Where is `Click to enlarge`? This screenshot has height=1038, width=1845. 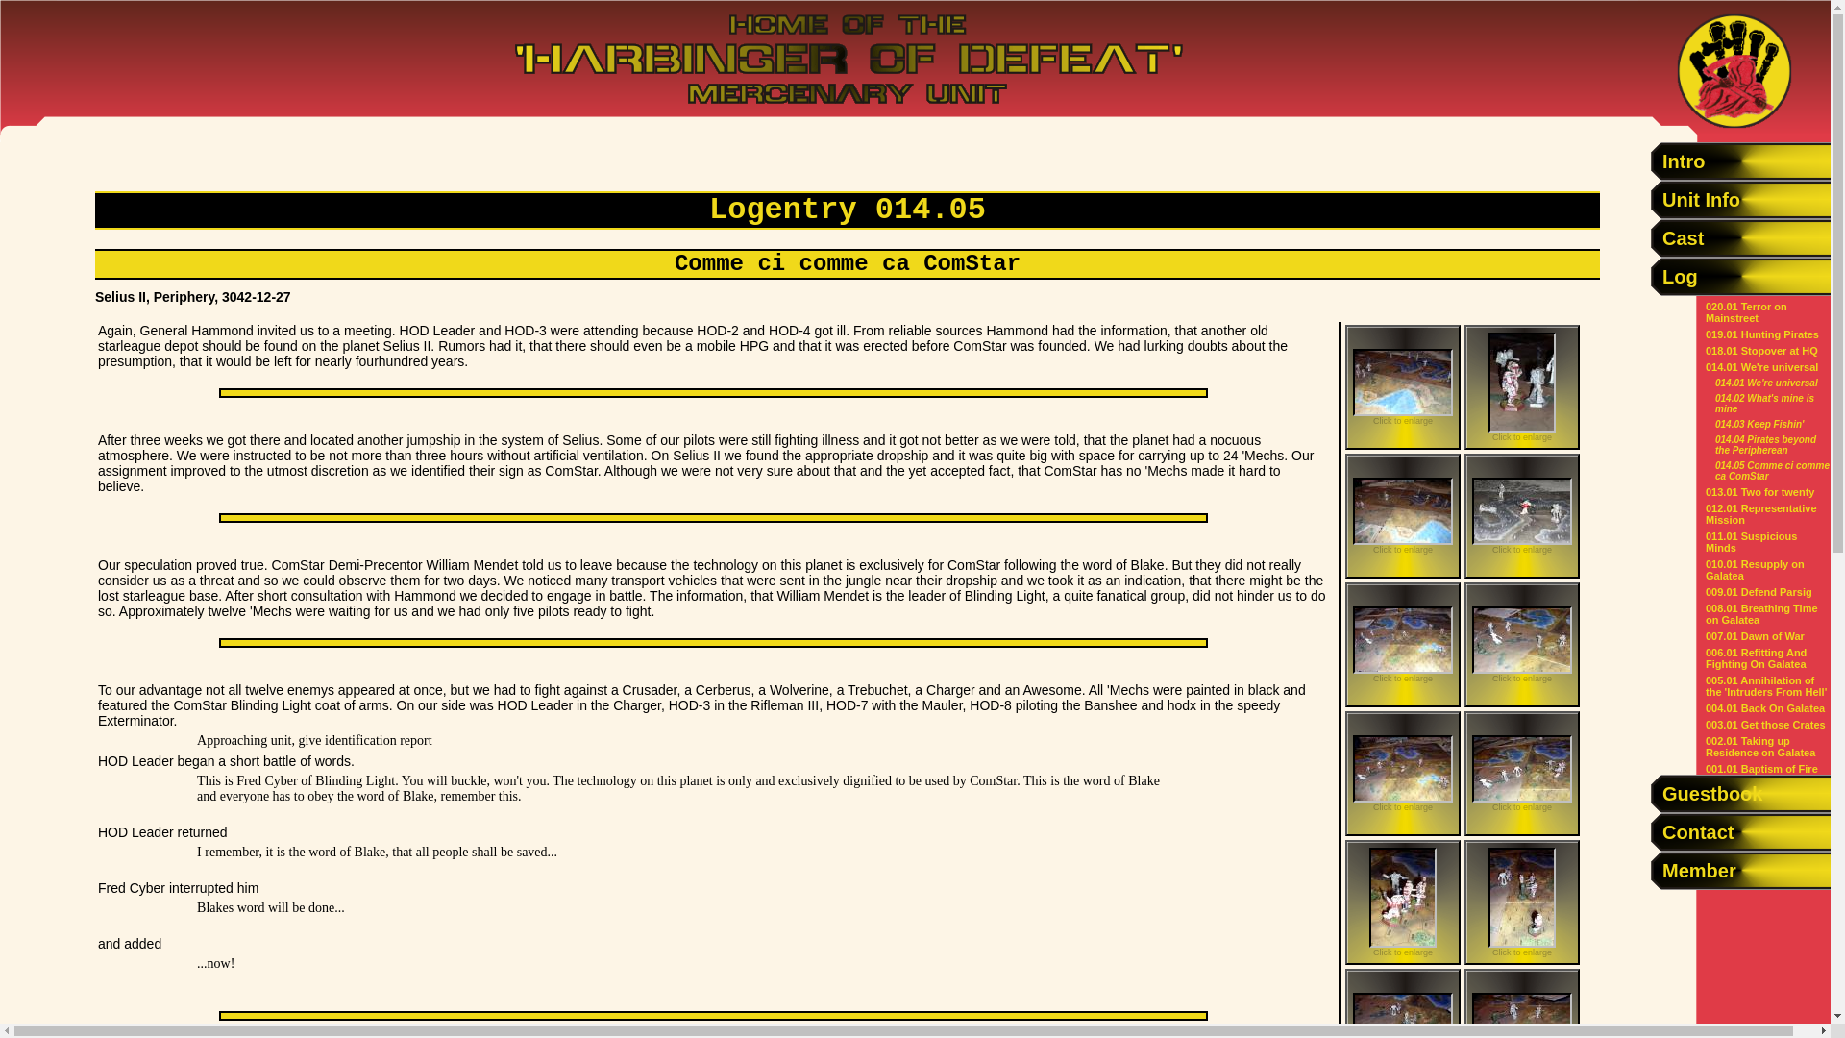 Click to enlarge is located at coordinates (1522, 515).